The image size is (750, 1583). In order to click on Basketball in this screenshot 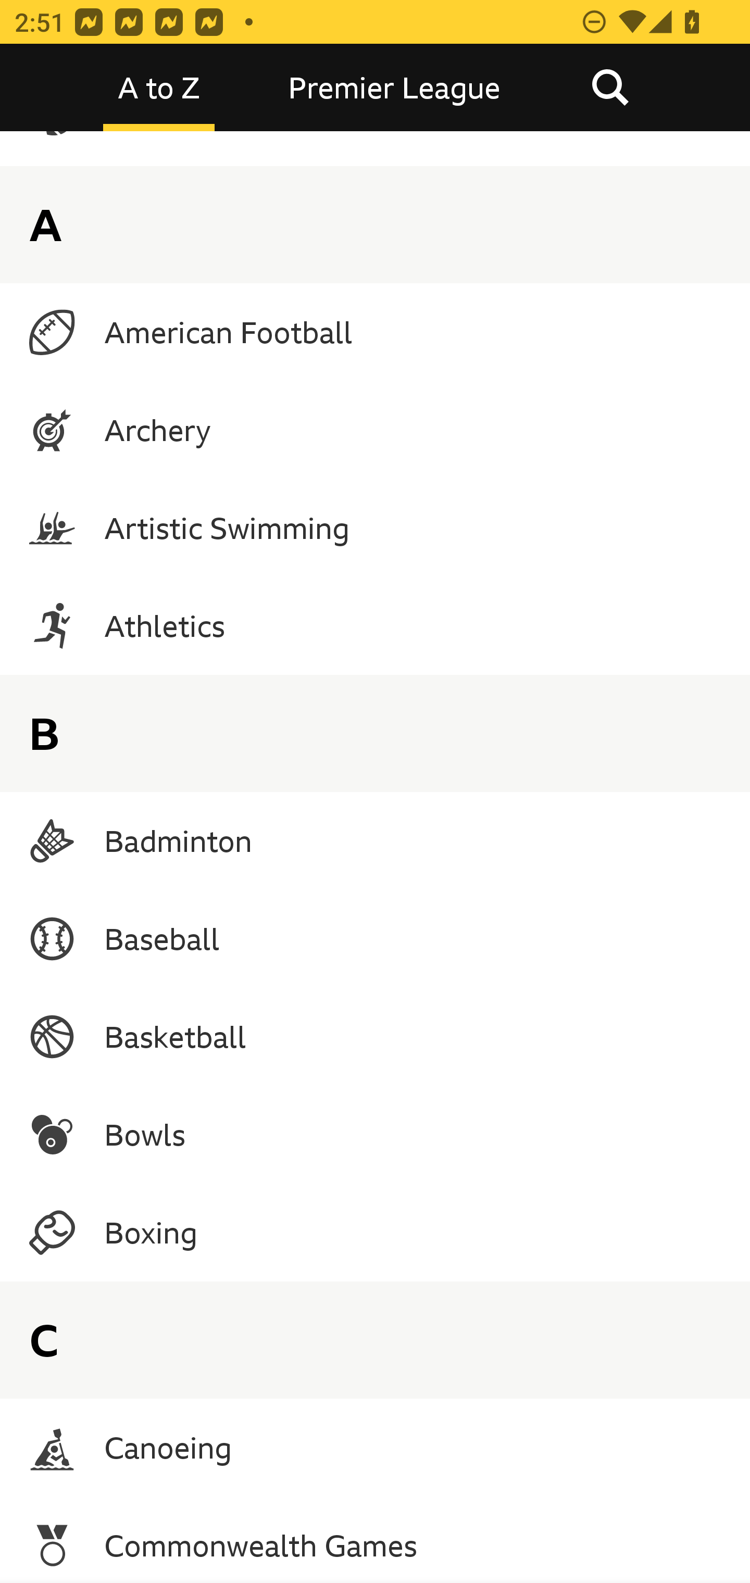, I will do `click(375, 1036)`.